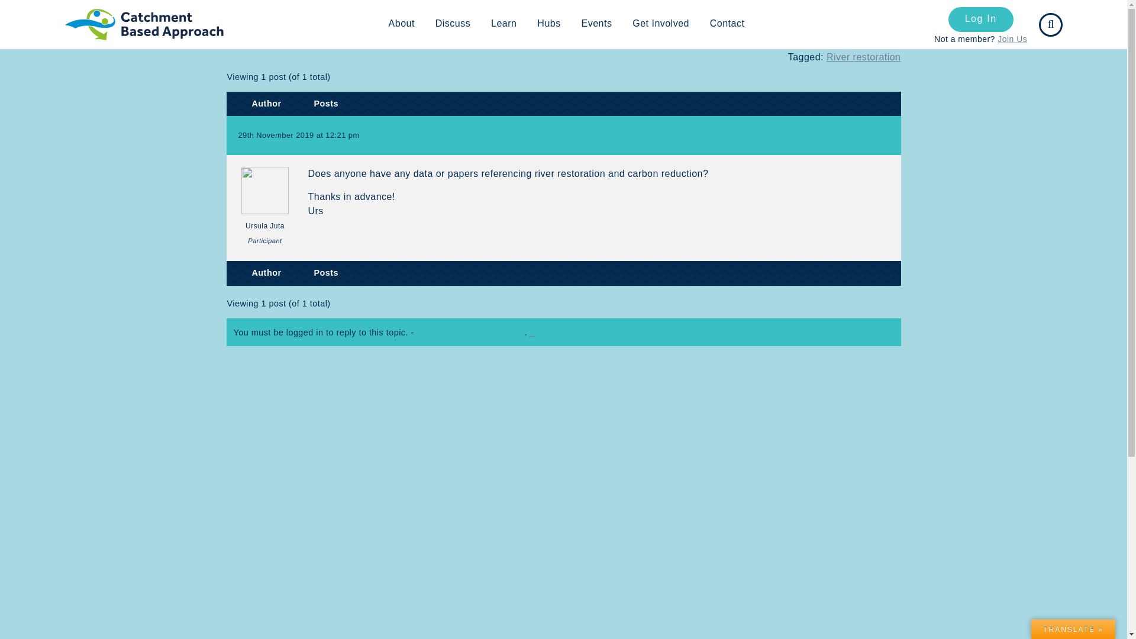 Image resolution: width=1136 pixels, height=639 pixels. What do you see at coordinates (727, 24) in the screenshot?
I see `Contact` at bounding box center [727, 24].